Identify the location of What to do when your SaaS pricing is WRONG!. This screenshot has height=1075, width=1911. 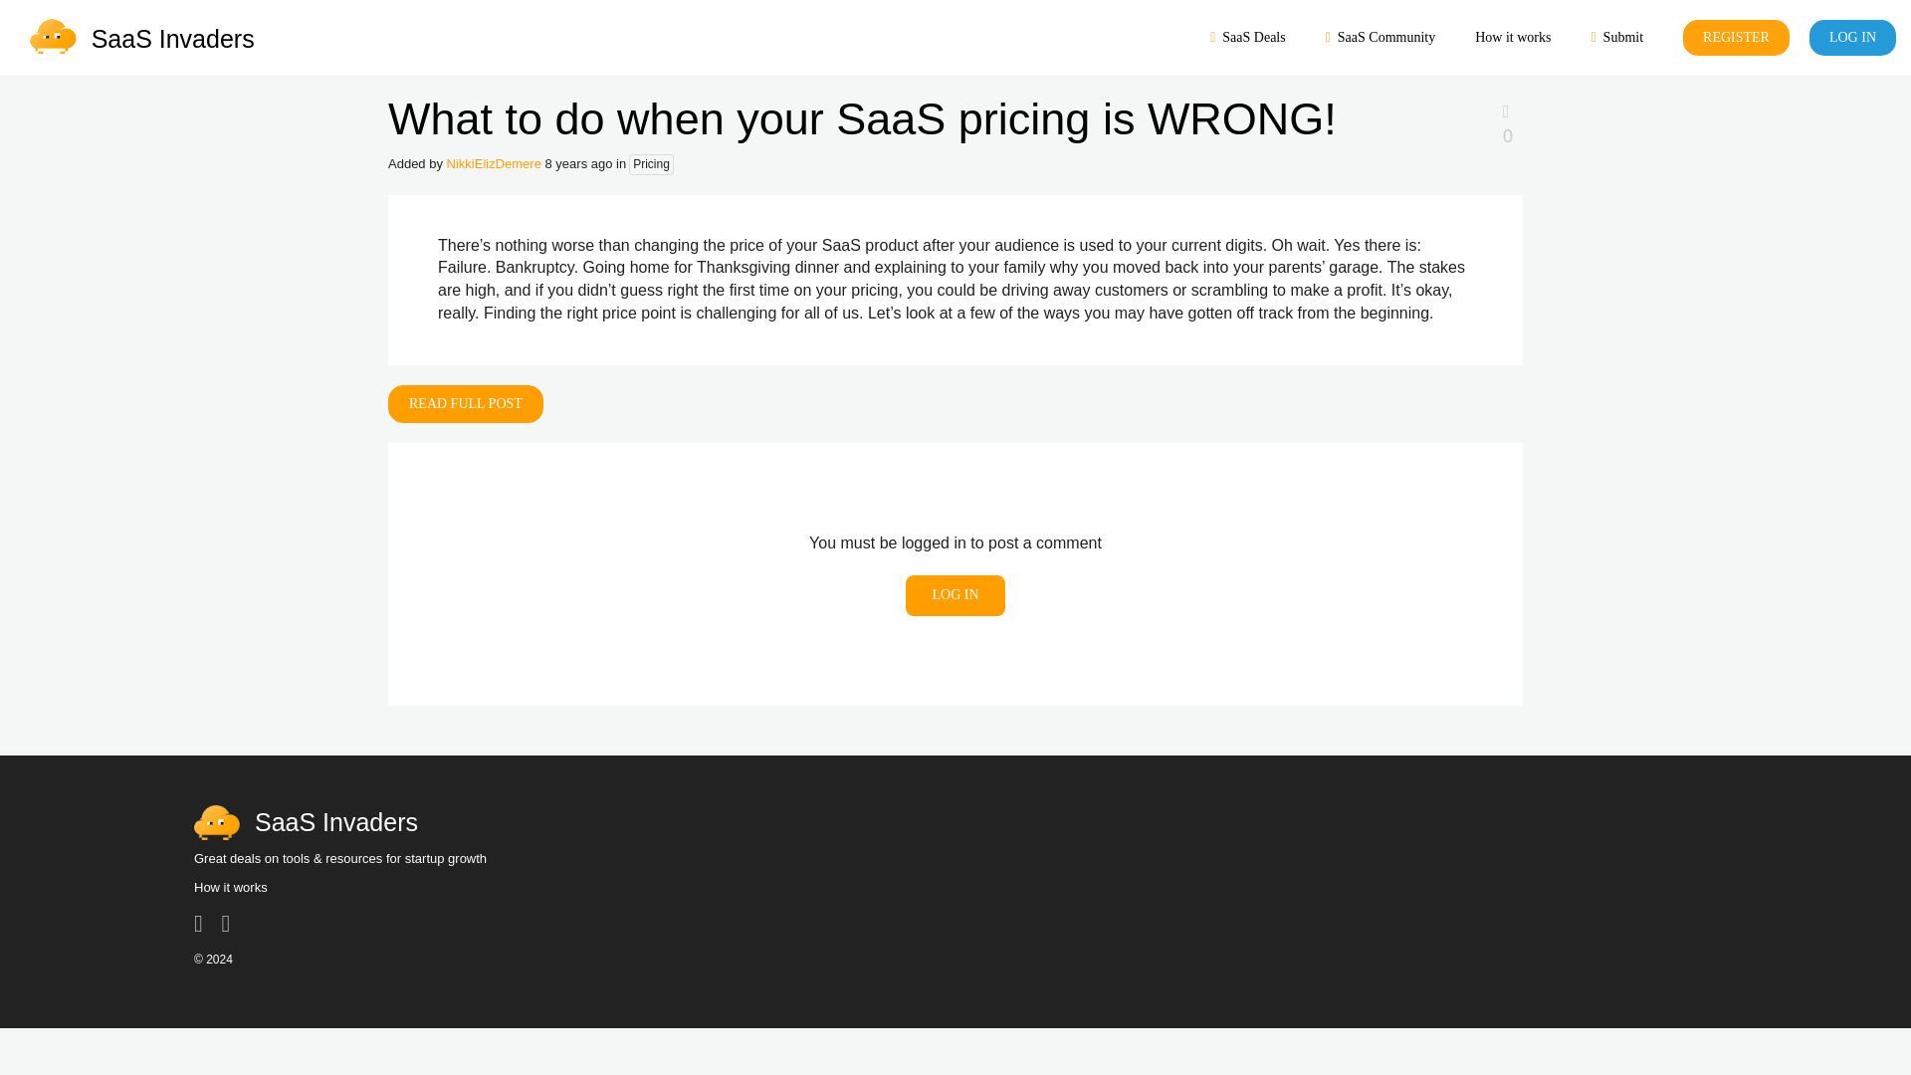
(862, 117).